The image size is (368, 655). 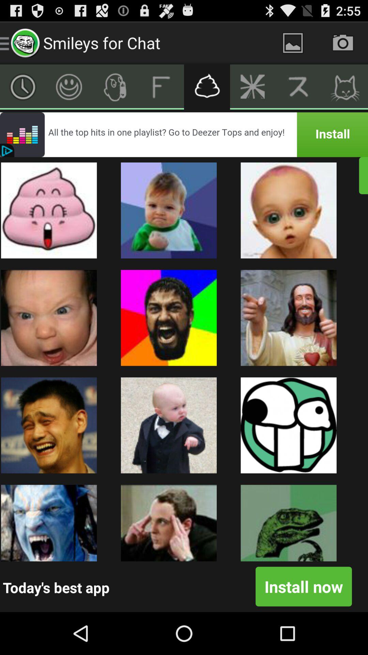 I want to click on extract install, so click(x=345, y=87).